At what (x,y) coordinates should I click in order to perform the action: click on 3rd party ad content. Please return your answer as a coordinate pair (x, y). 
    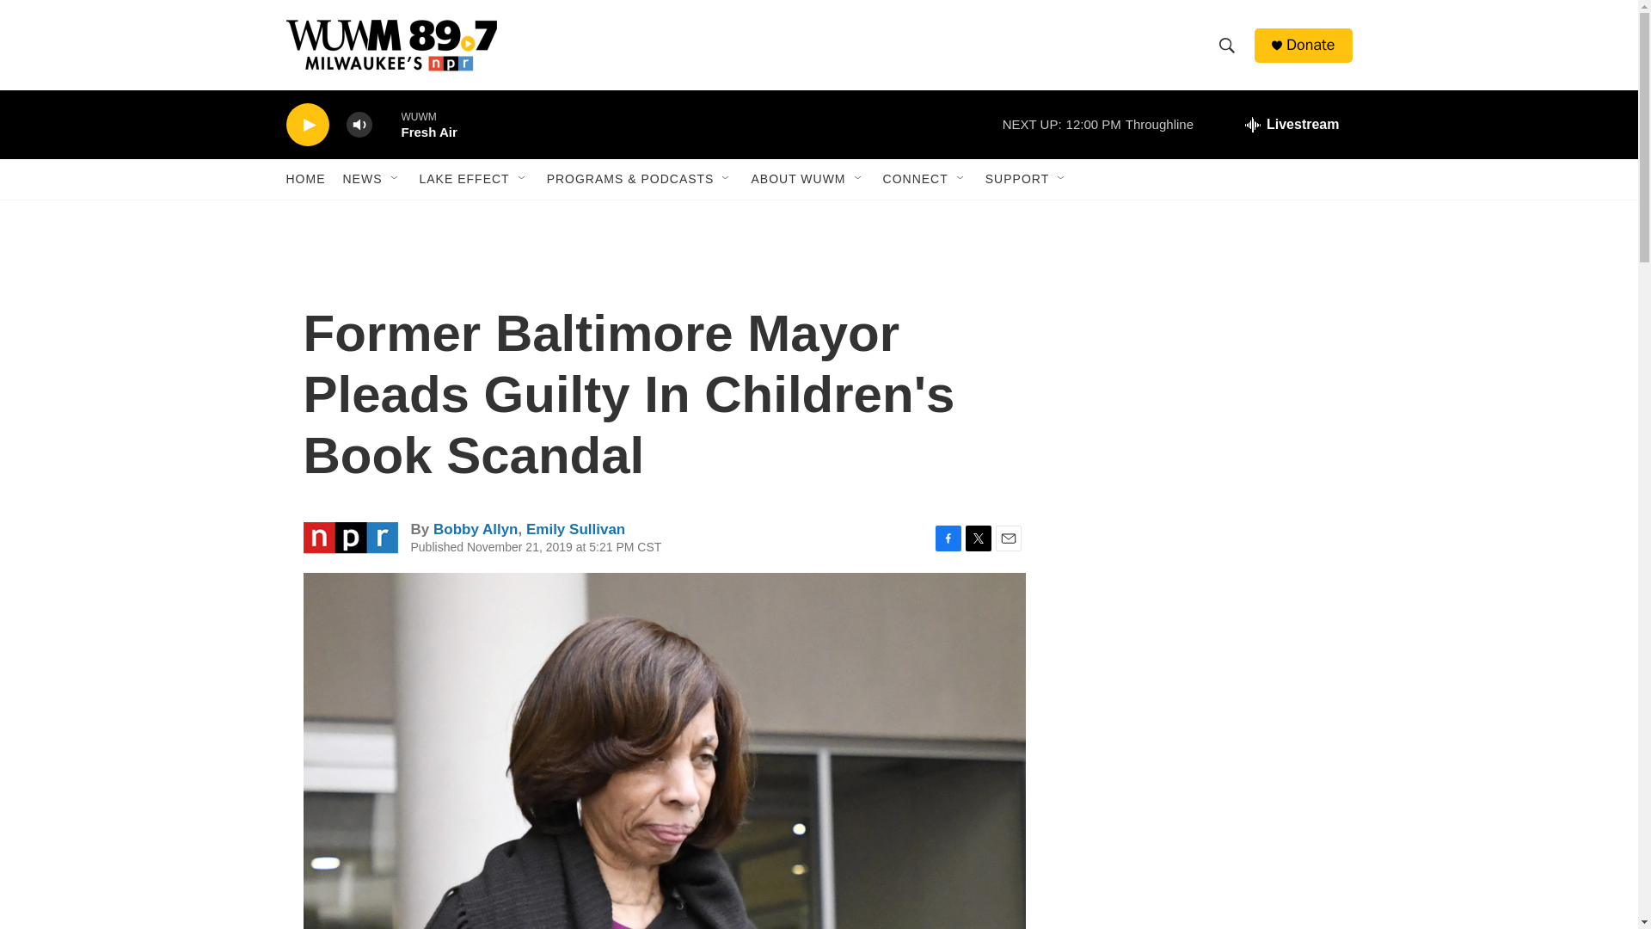
    Looking at the image, I should click on (1205, 360).